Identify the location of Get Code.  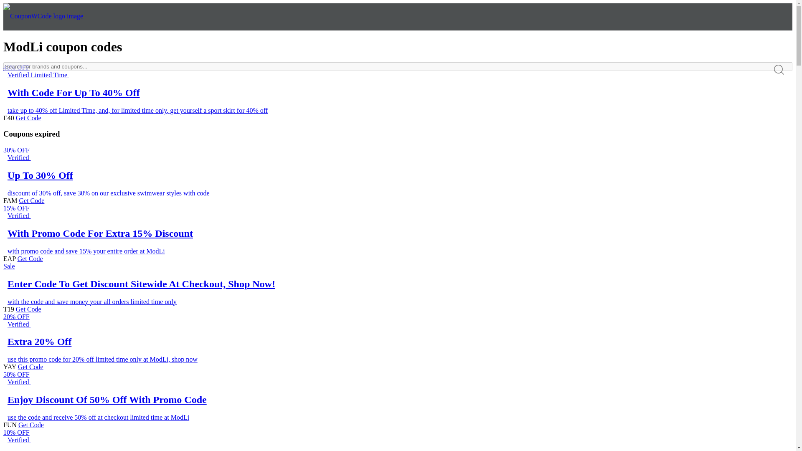
(30, 258).